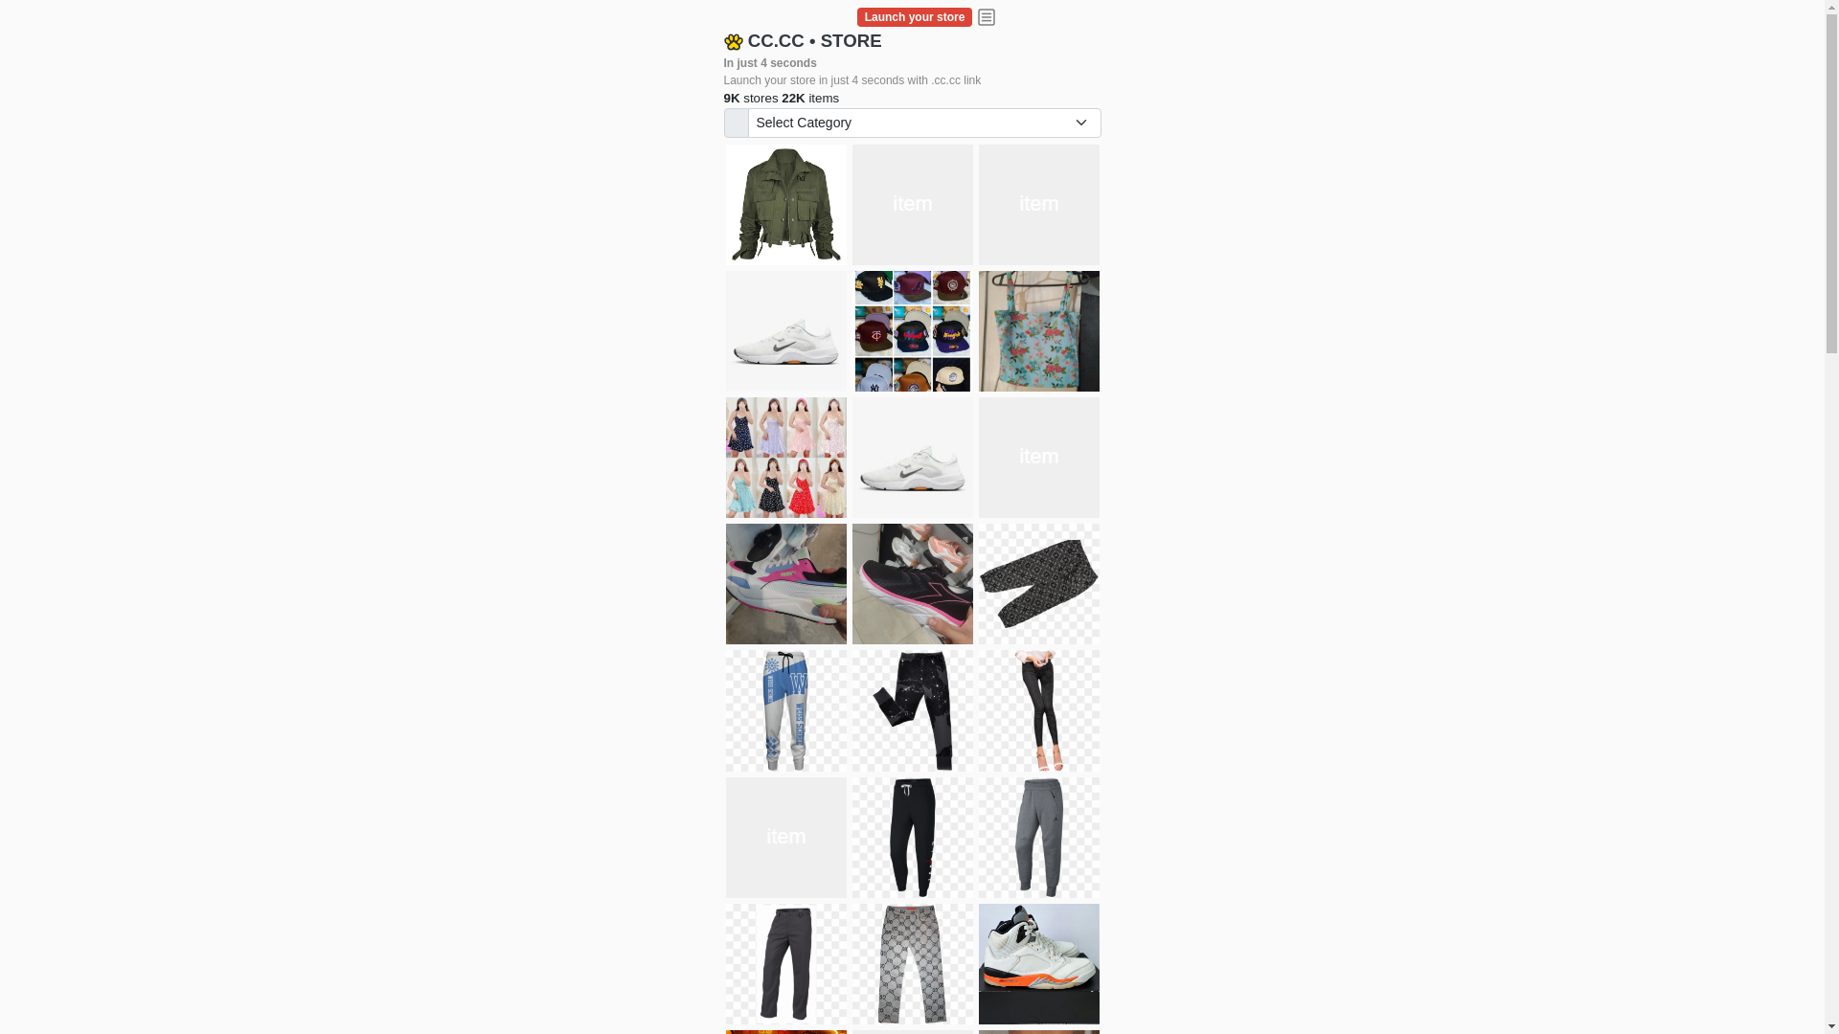 Image resolution: width=1839 pixels, height=1034 pixels. Describe the element at coordinates (913, 838) in the screenshot. I see `Pant` at that location.